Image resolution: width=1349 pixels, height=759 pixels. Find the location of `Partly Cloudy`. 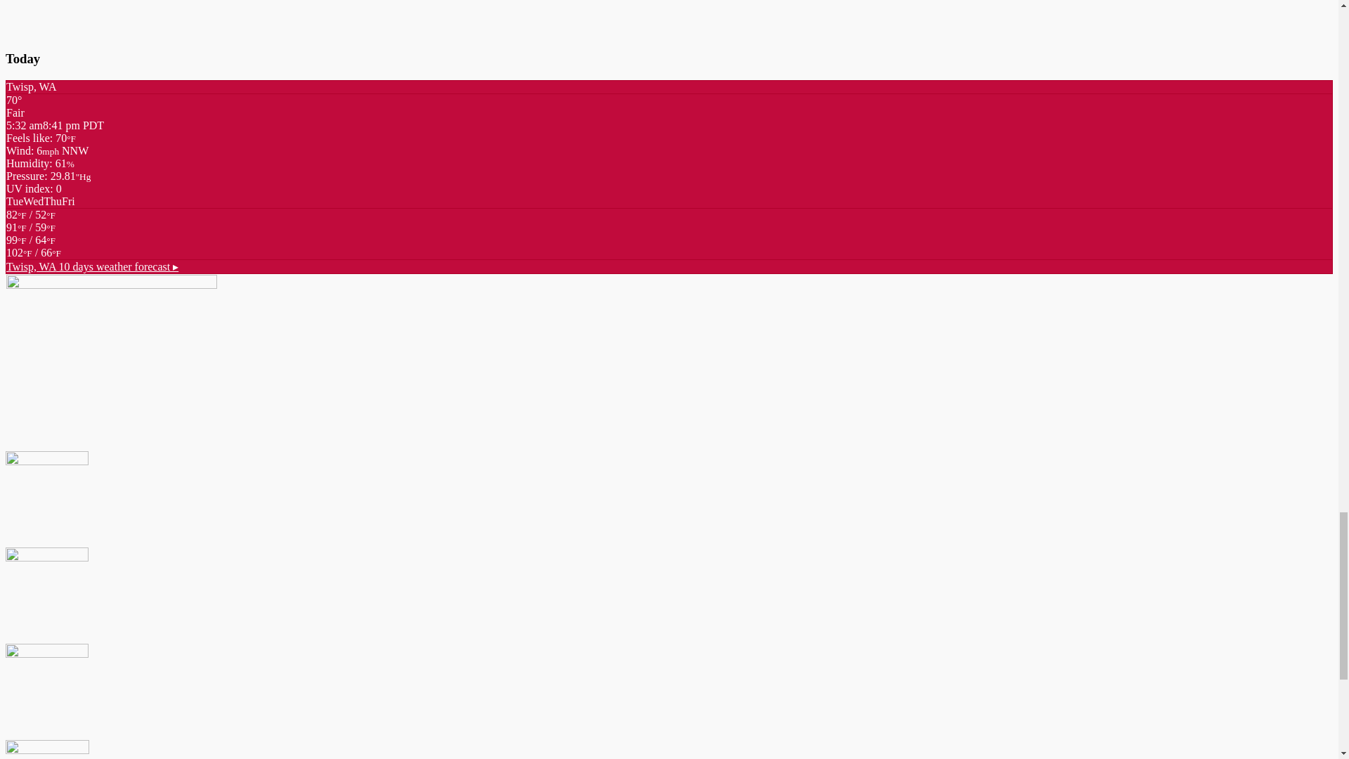

Partly Cloudy is located at coordinates (31, 221).